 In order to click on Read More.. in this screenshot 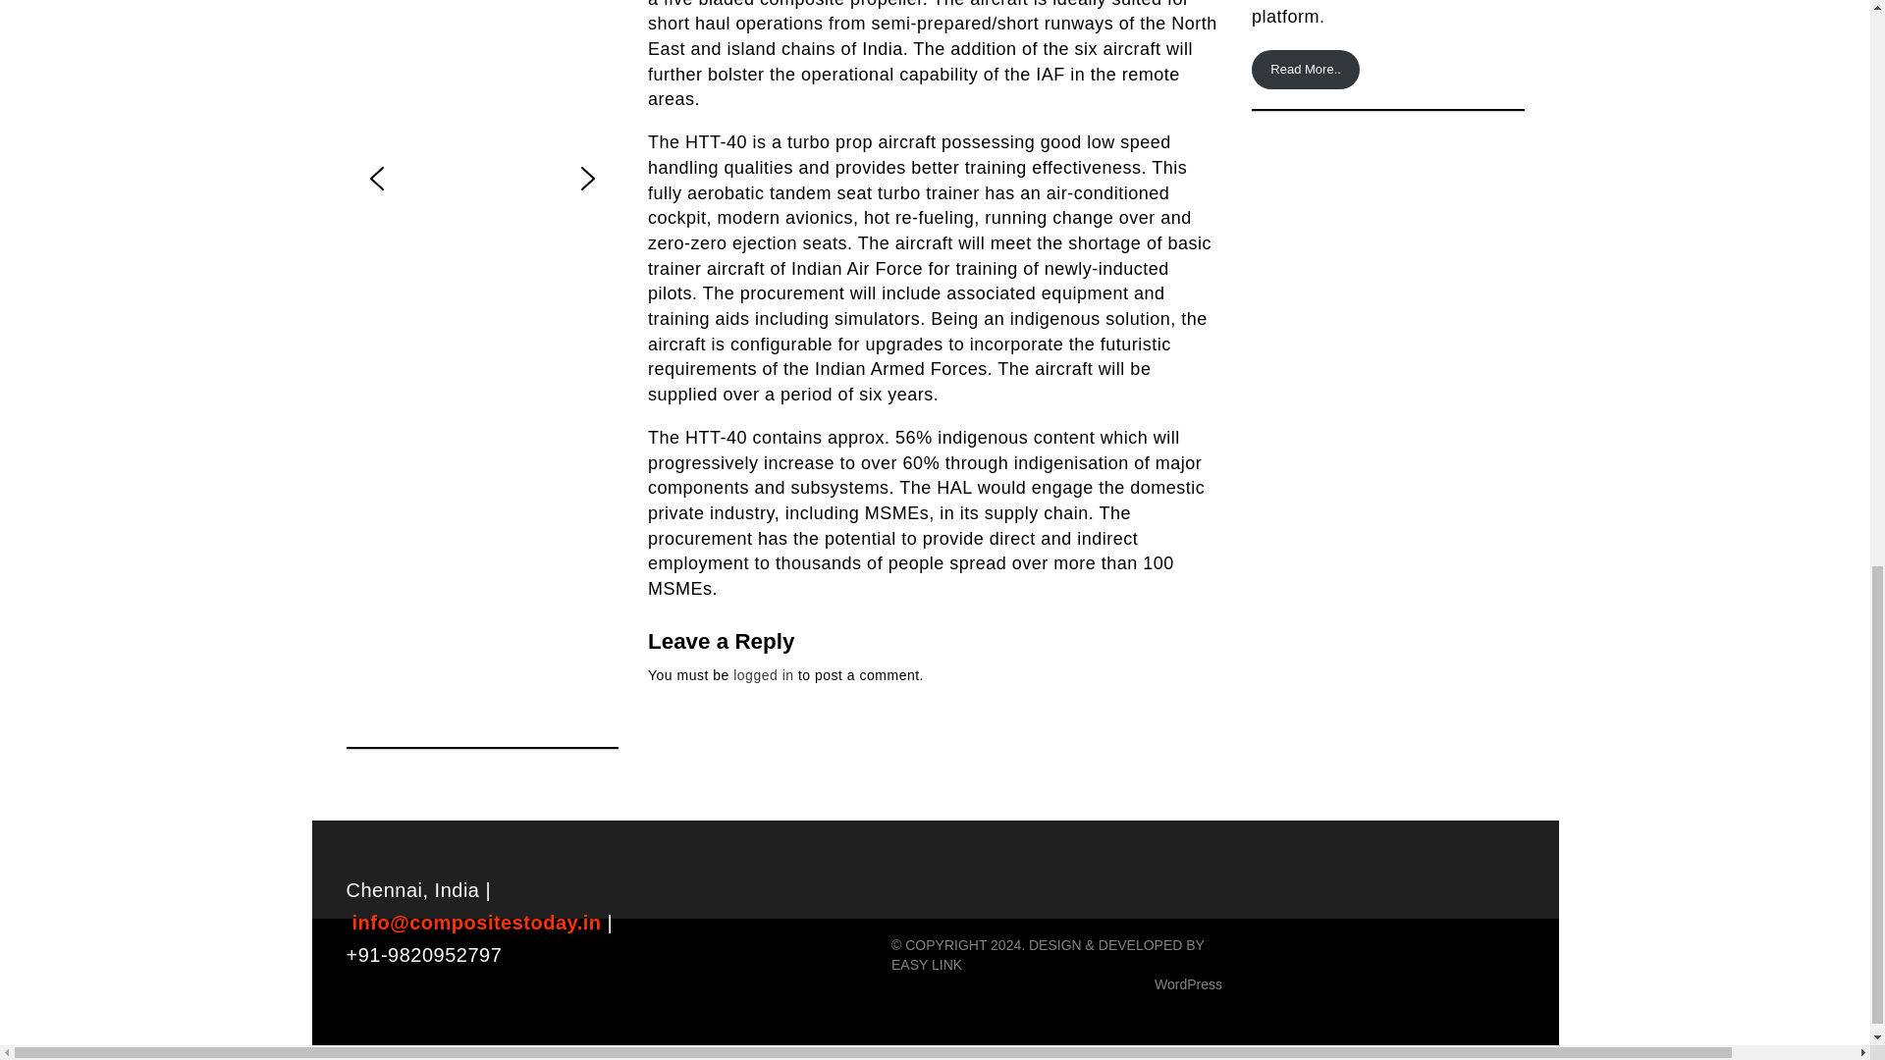, I will do `click(1305, 69)`.